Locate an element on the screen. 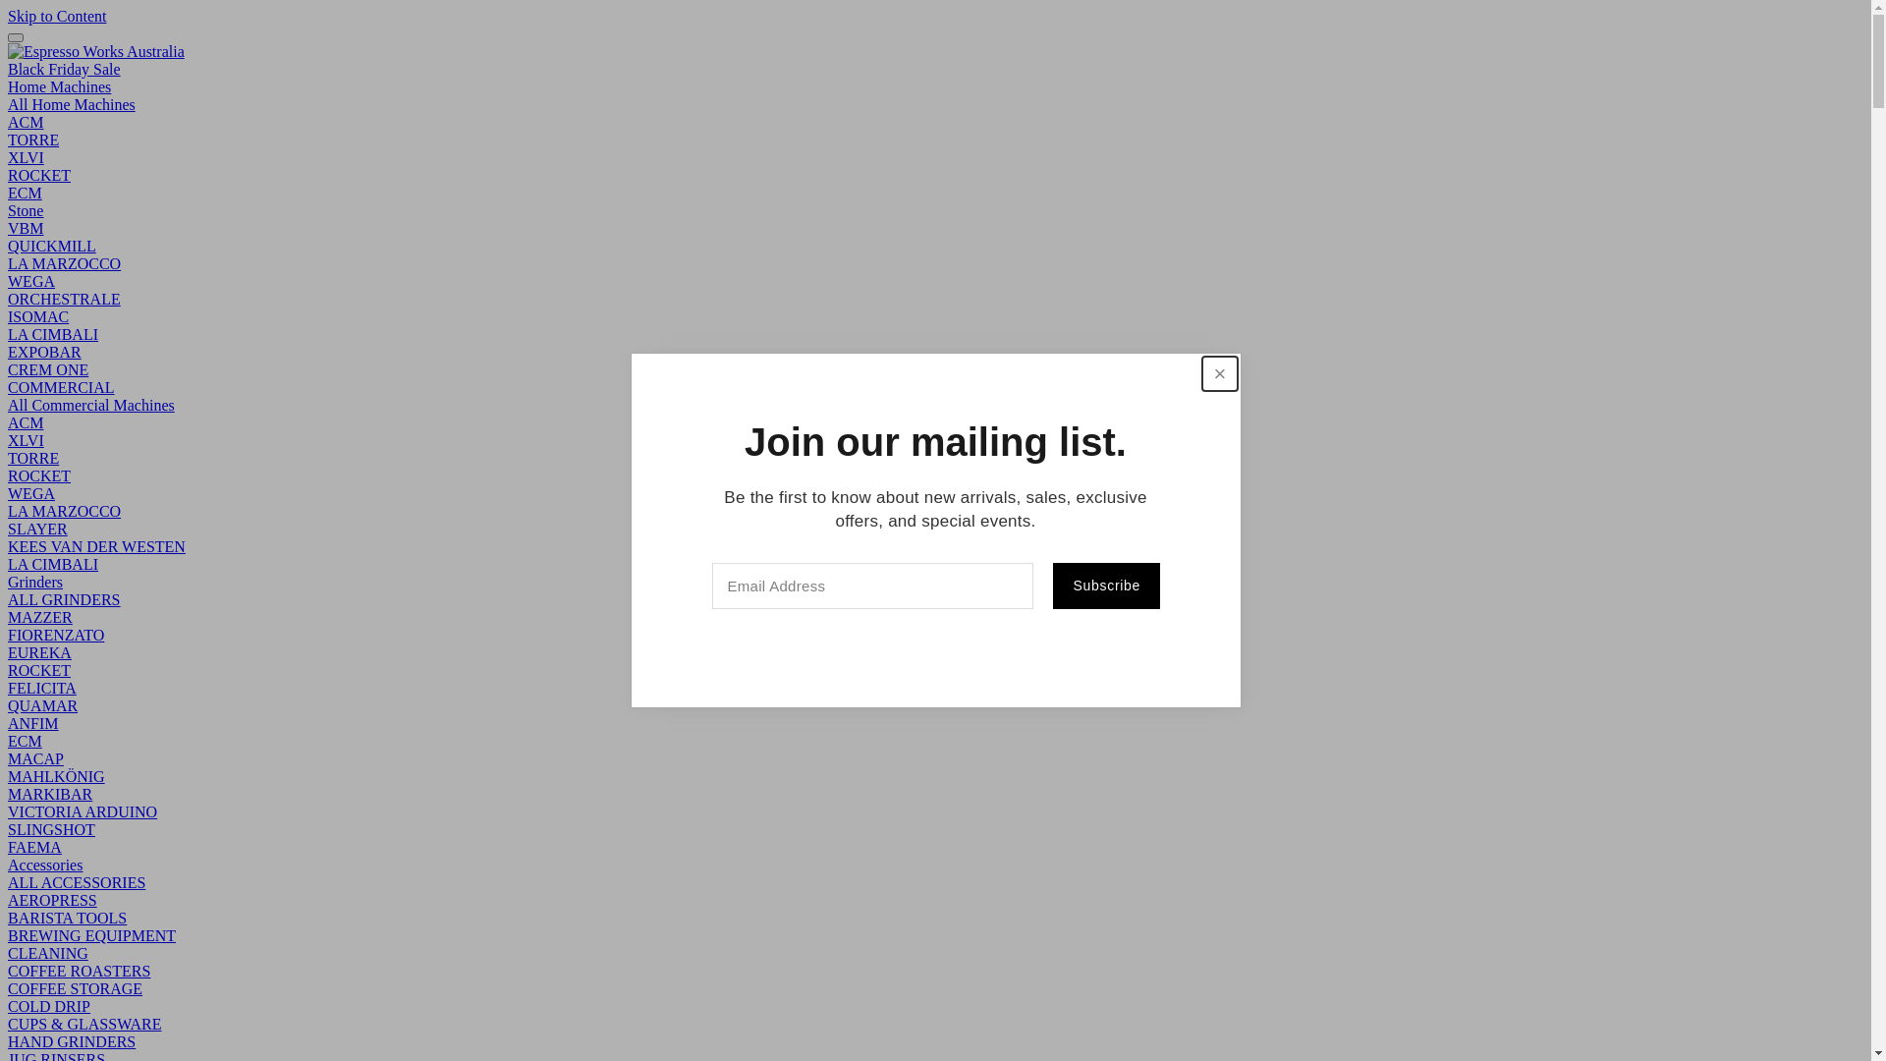 The image size is (1886, 1061). FAEMA is located at coordinates (35, 847).